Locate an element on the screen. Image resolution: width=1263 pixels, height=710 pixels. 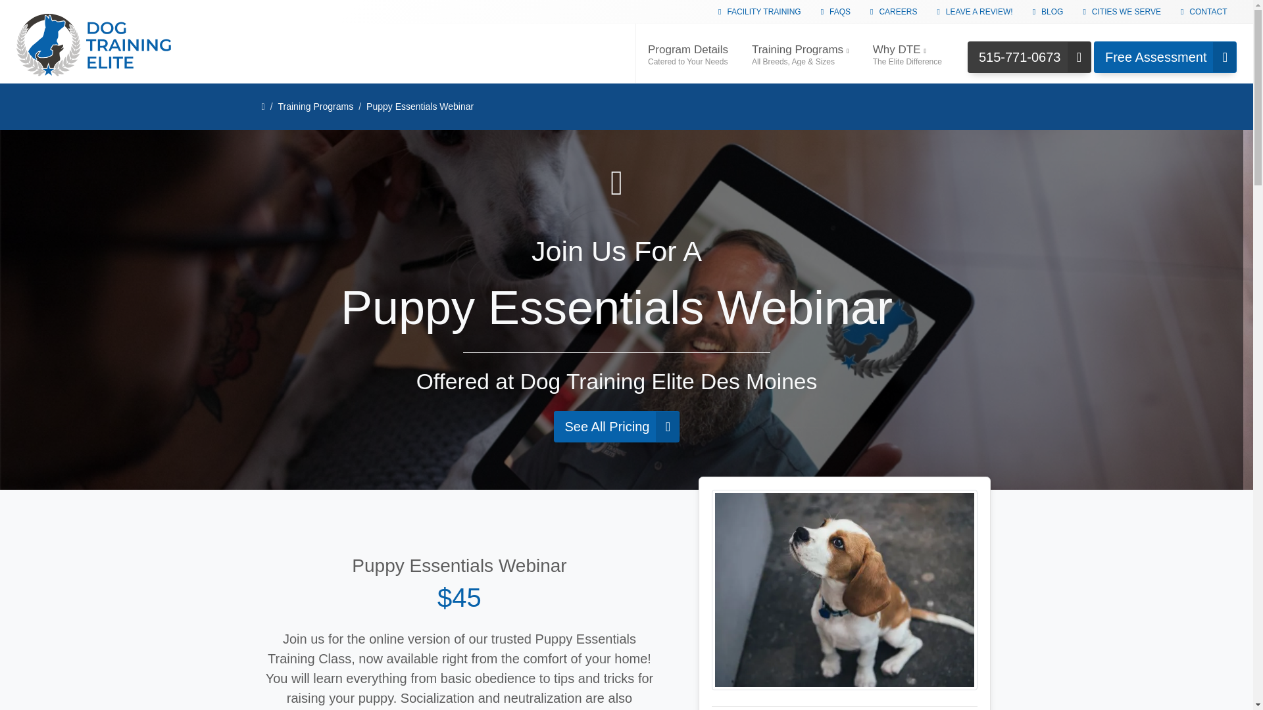
CITIES WE SERVE is located at coordinates (1121, 11).